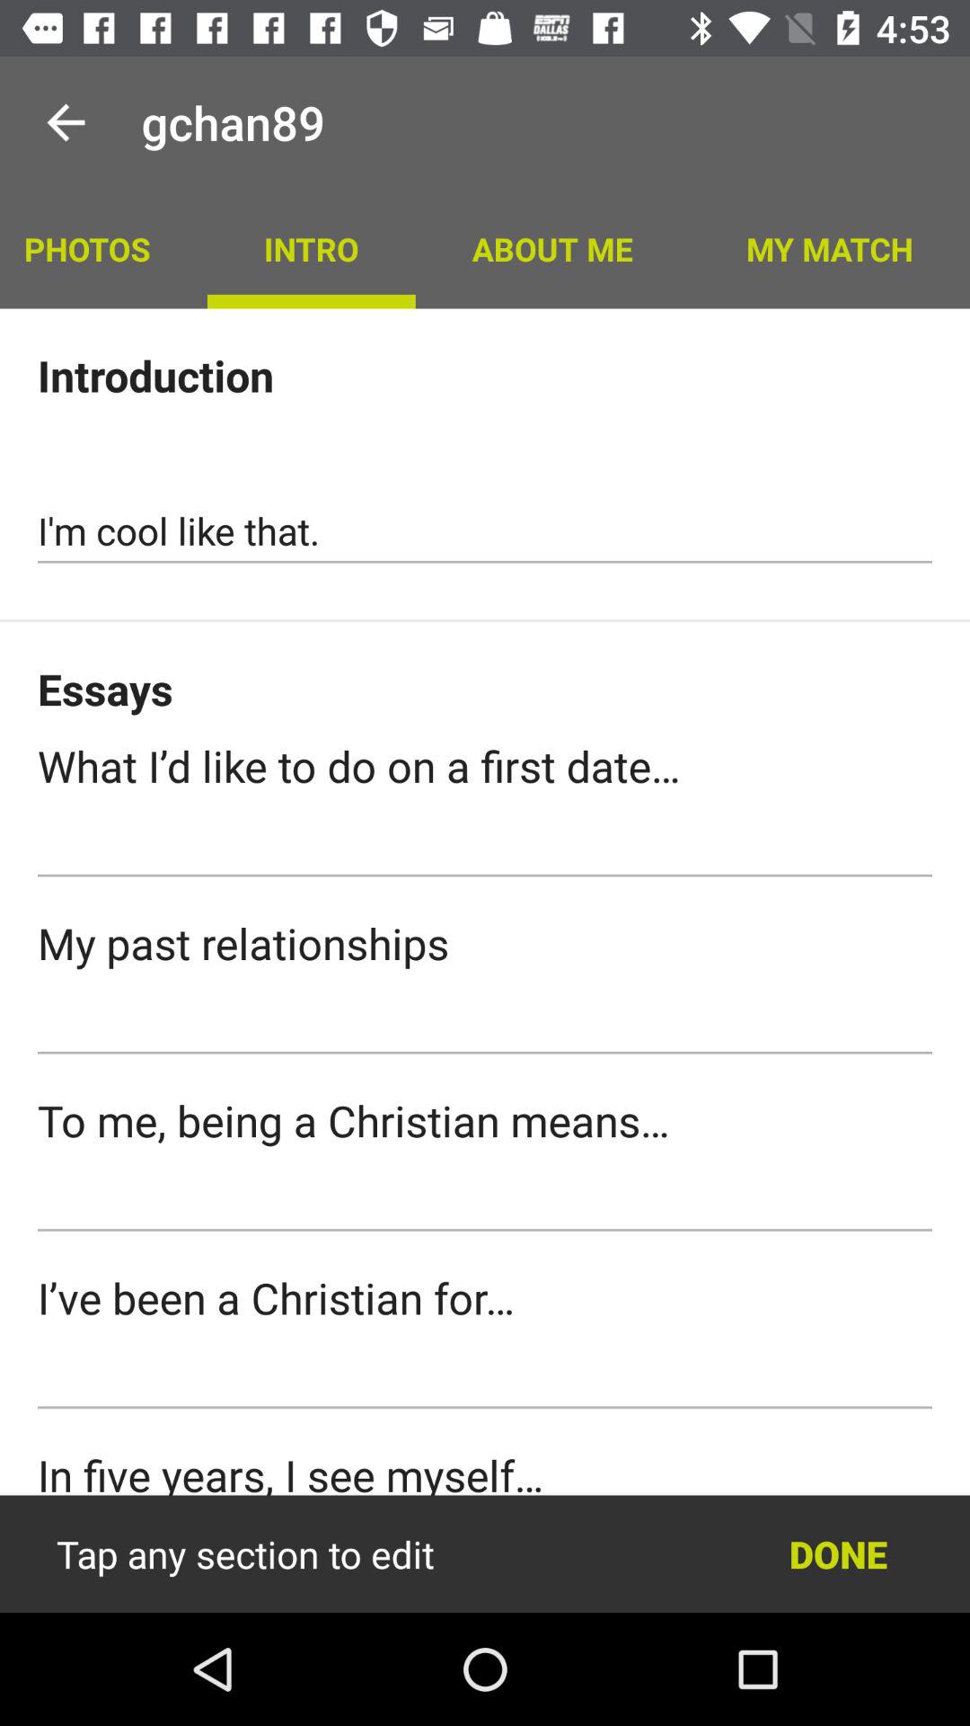  What do you see at coordinates (485, 1199) in the screenshot?
I see `enter text` at bounding box center [485, 1199].